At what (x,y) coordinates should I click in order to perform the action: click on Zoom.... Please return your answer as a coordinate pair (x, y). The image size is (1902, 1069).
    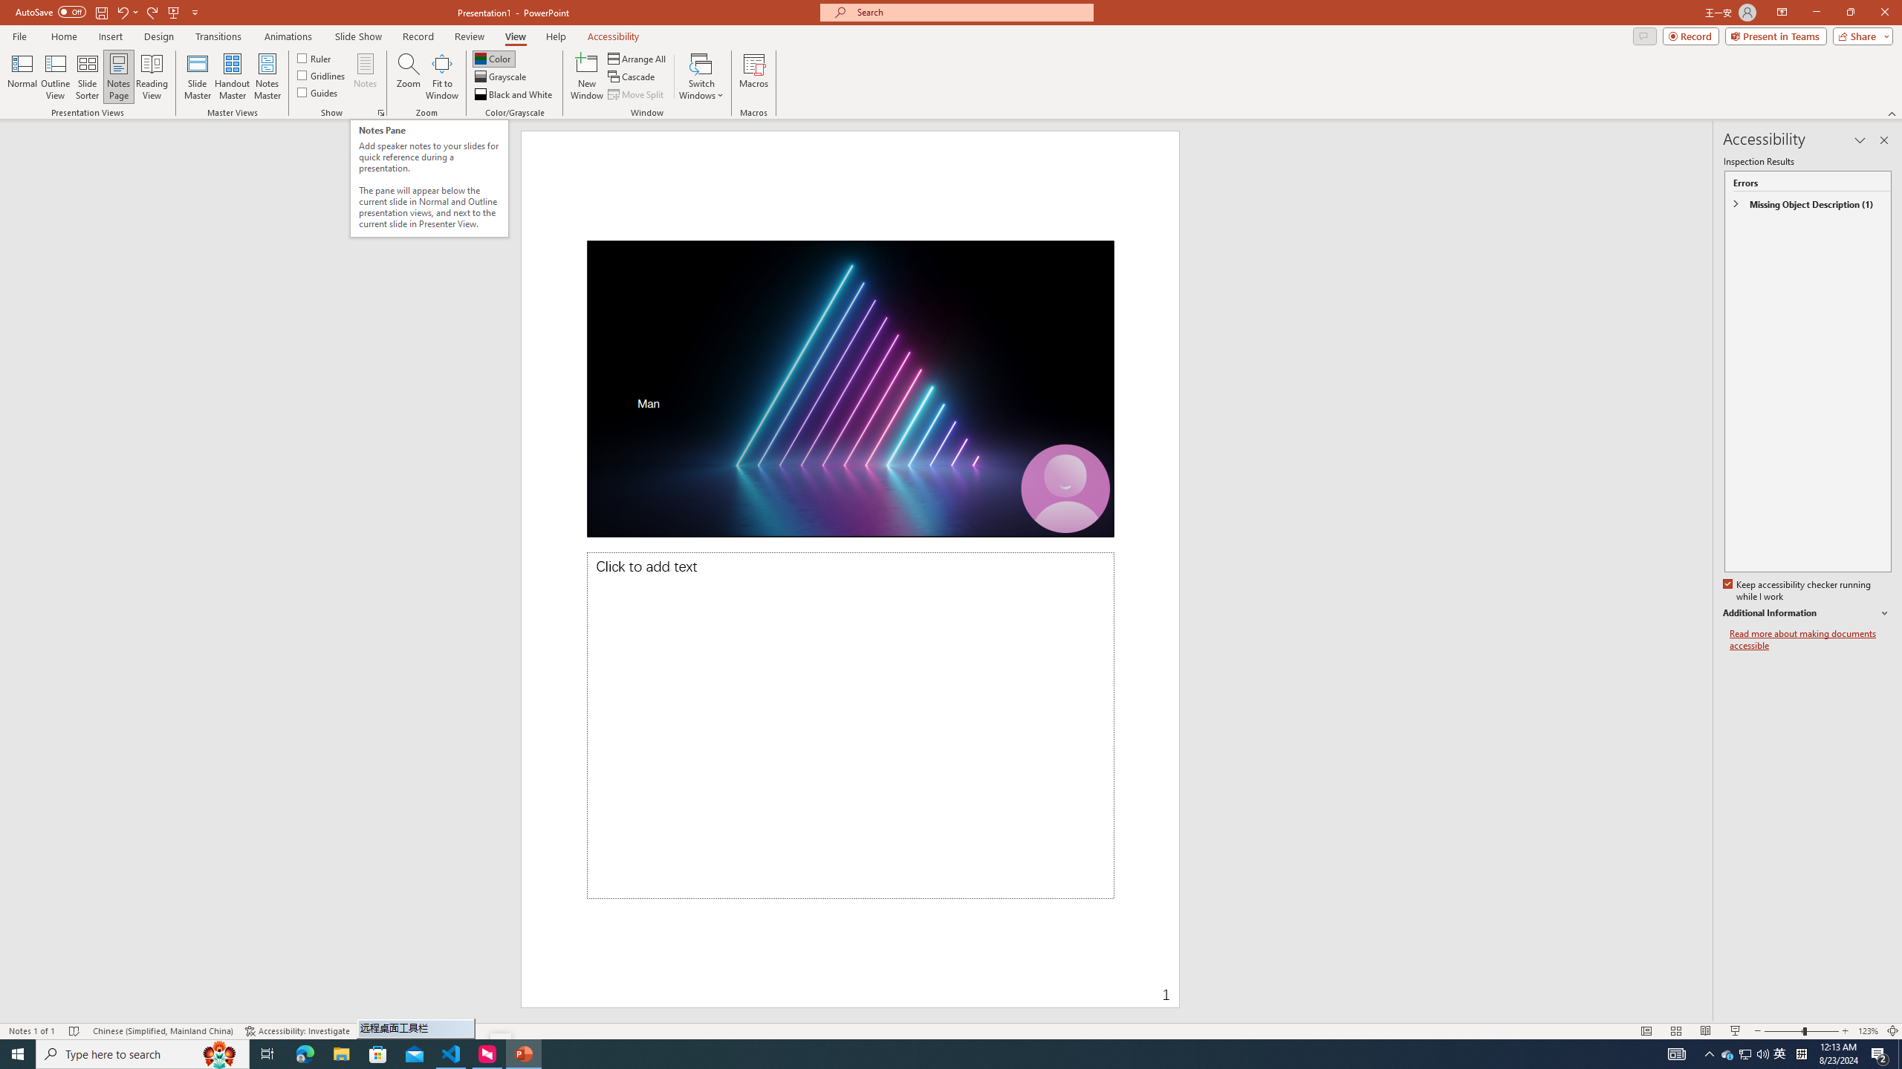
    Looking at the image, I should click on (409, 76).